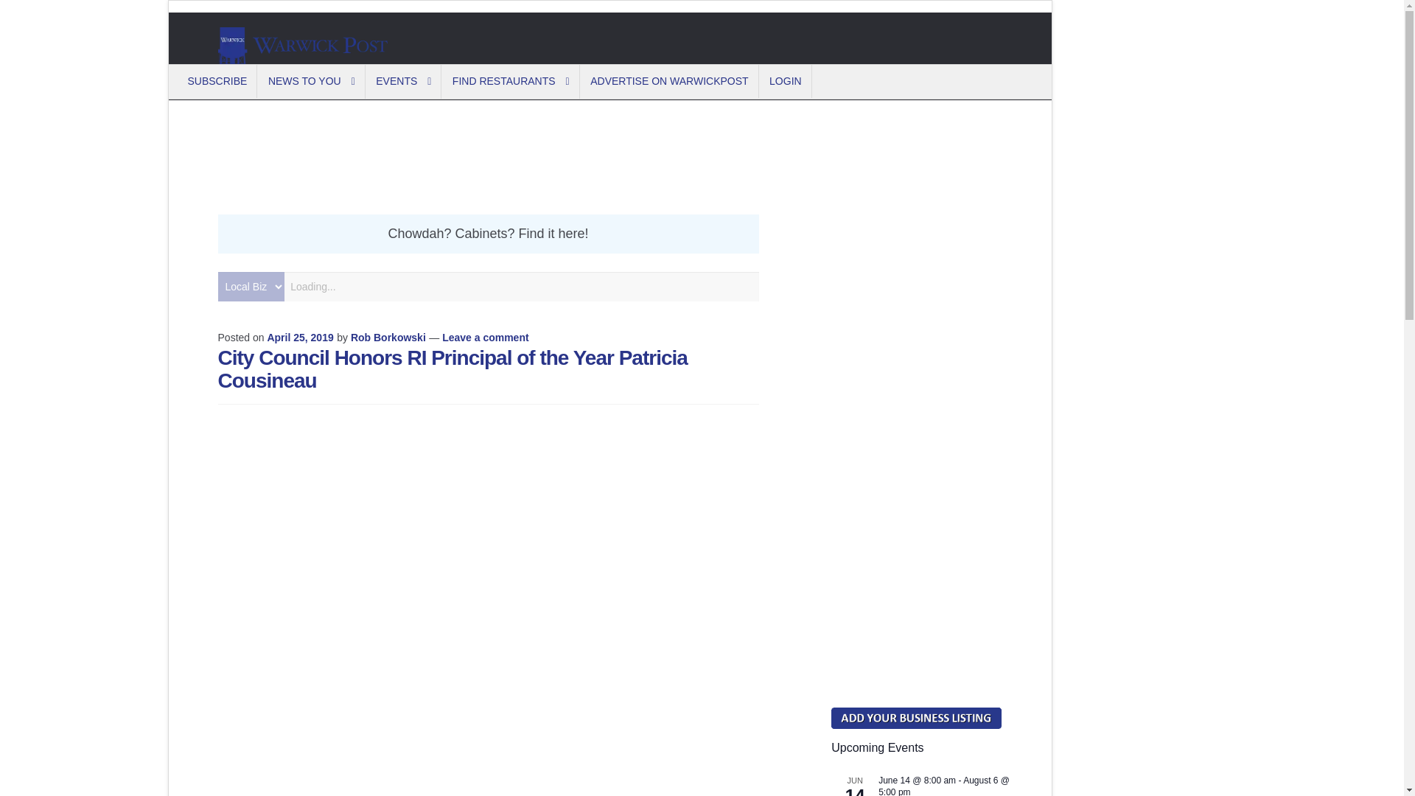  Describe the element at coordinates (404, 81) in the screenshot. I see `EVENTS` at that location.